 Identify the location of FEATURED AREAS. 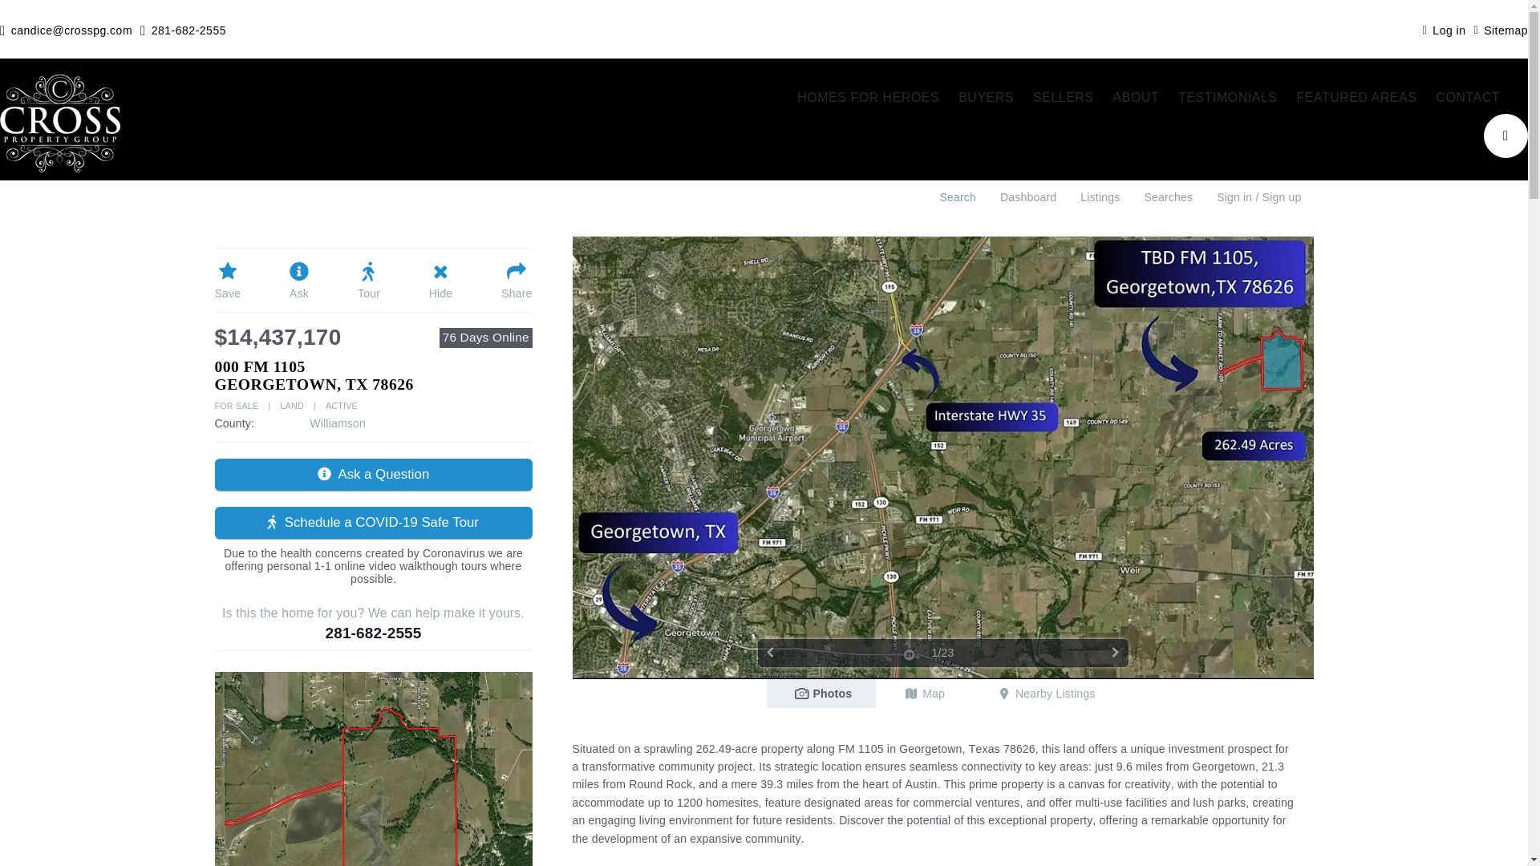
(1357, 98).